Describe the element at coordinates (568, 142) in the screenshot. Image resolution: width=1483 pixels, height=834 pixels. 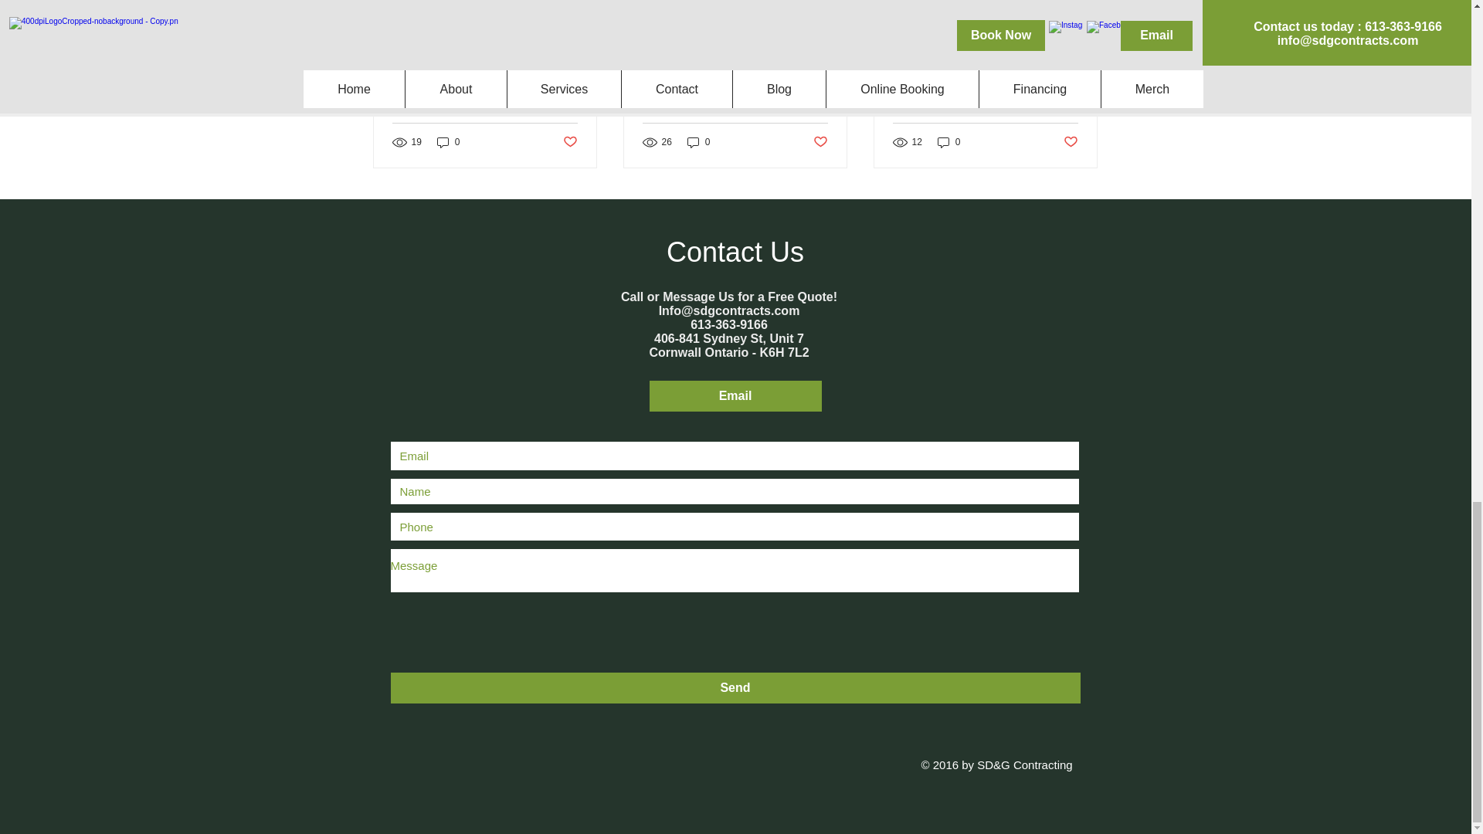
I see `Post not marked as liked` at that location.